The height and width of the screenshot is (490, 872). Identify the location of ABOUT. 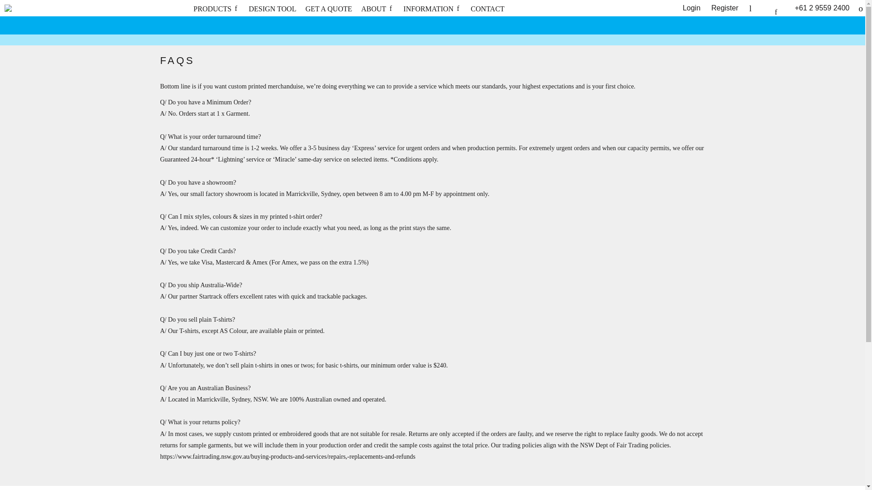
(377, 8).